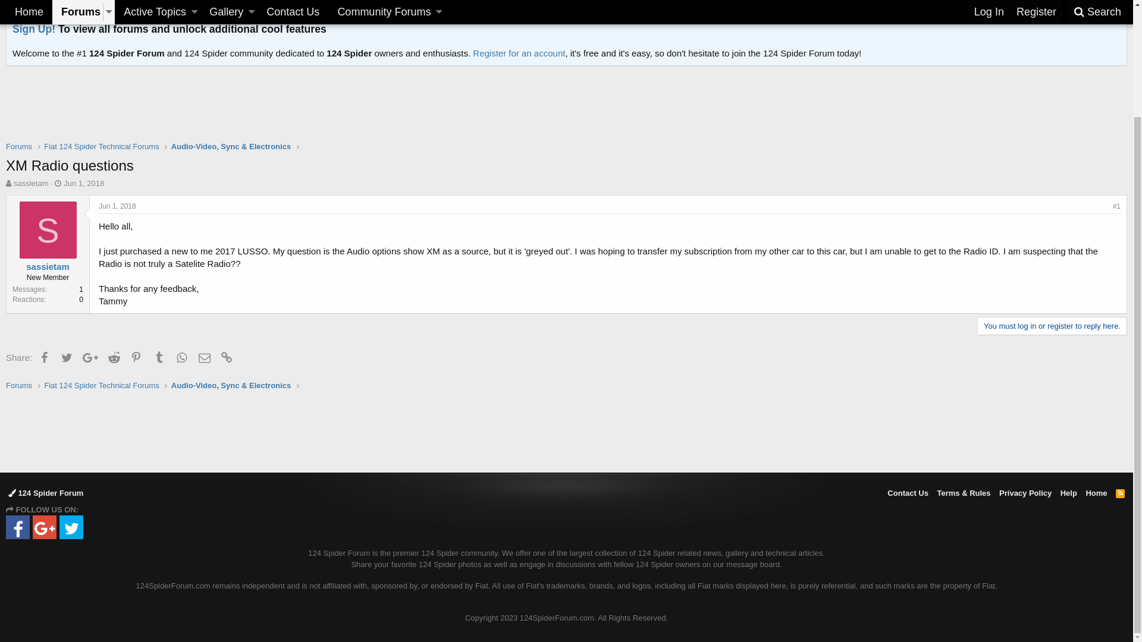 The image size is (1142, 642). What do you see at coordinates (114, 492) in the screenshot?
I see `Reddit` at bounding box center [114, 492].